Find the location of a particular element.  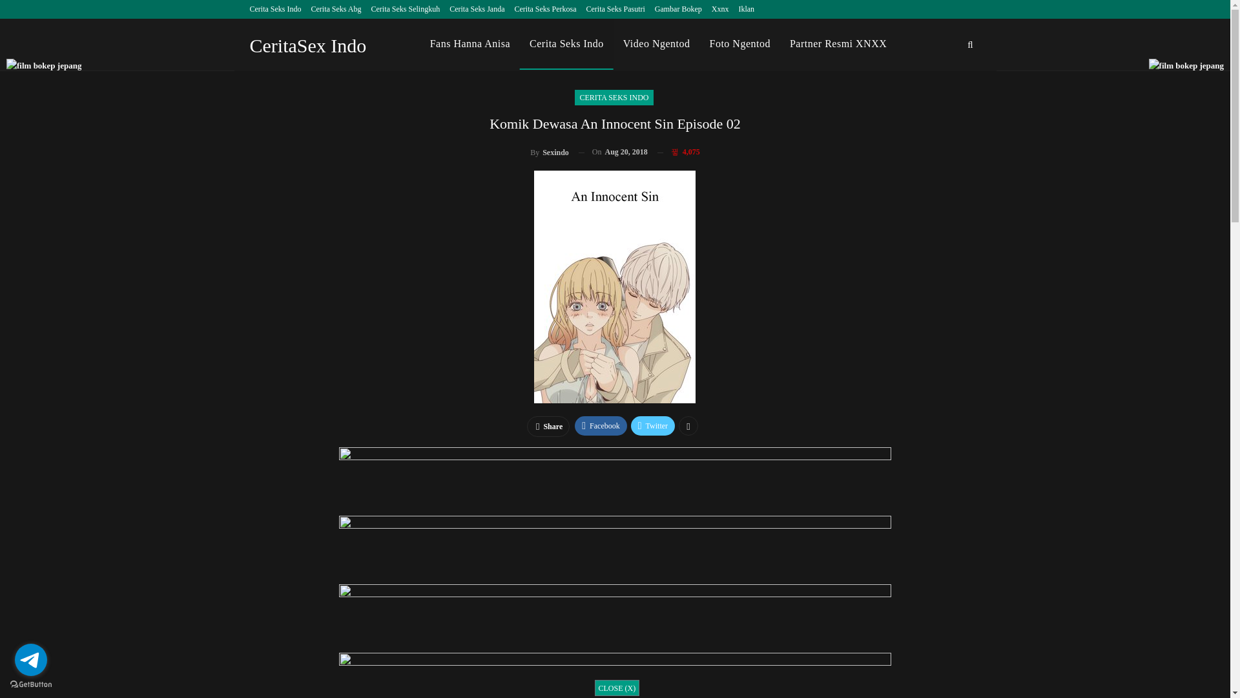

Facebook is located at coordinates (601, 425).